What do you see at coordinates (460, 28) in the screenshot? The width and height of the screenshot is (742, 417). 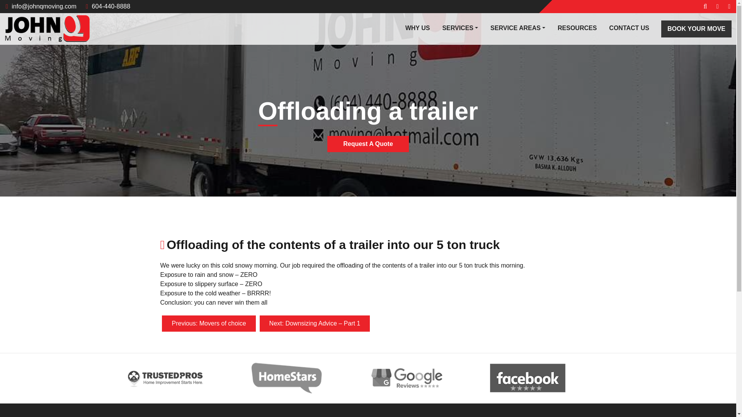 I see `SERVICES` at bounding box center [460, 28].